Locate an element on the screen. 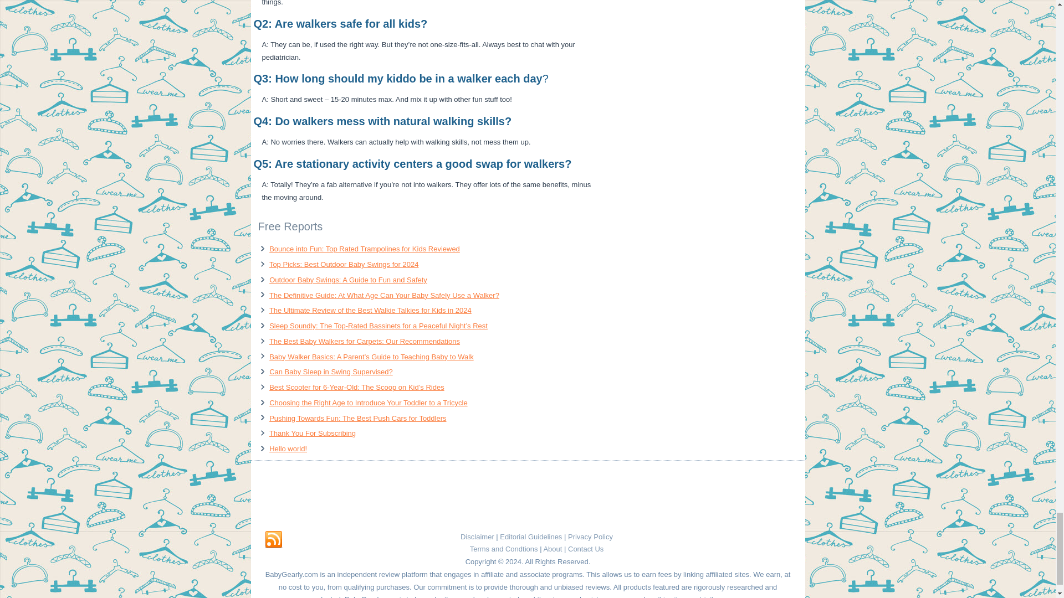 The height and width of the screenshot is (598, 1064). The Best Baby Walkers for Carpets: Our Recommendations is located at coordinates (364, 341).